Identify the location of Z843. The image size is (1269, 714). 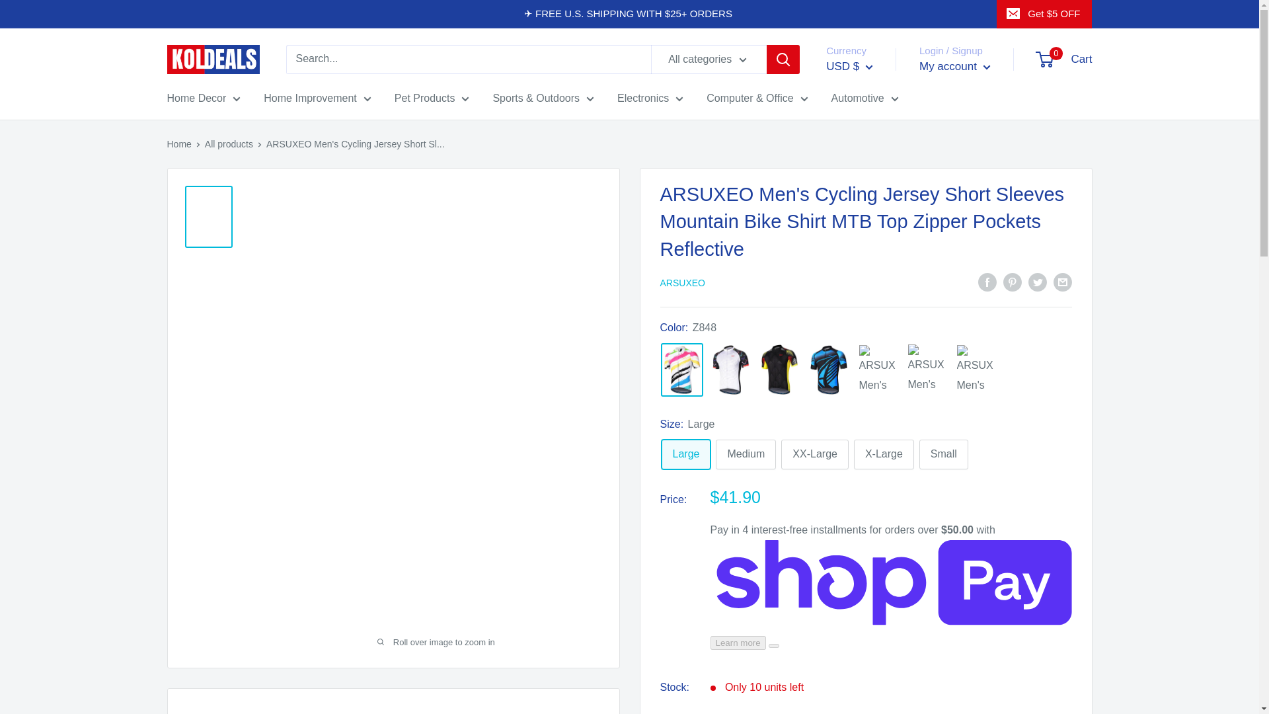
(829, 370).